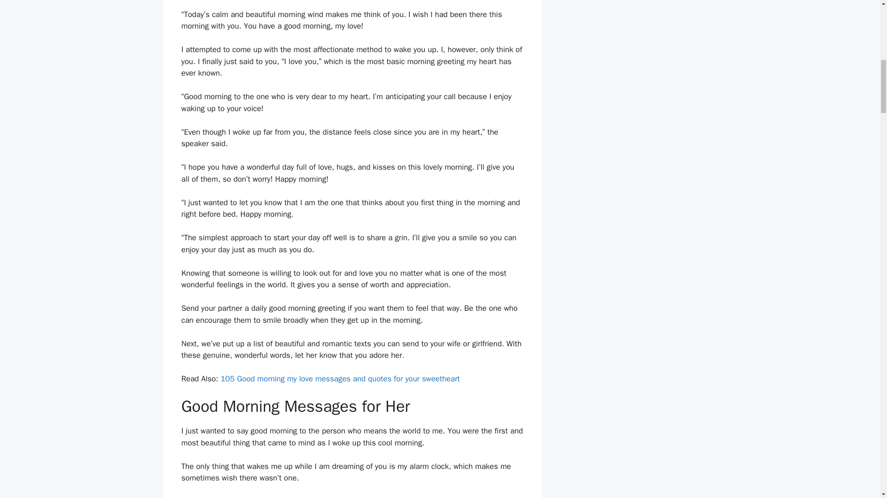  What do you see at coordinates (359, 108) in the screenshot?
I see `Good Morning Messages to Text to an Important Person` at bounding box center [359, 108].